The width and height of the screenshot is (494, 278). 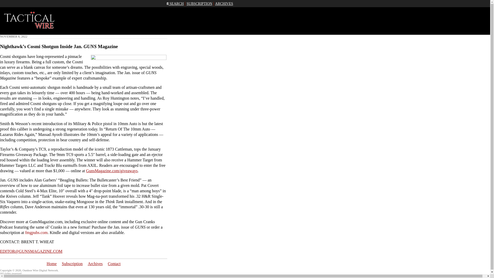 What do you see at coordinates (37, 232) in the screenshot?
I see `fmgpubs.com` at bounding box center [37, 232].